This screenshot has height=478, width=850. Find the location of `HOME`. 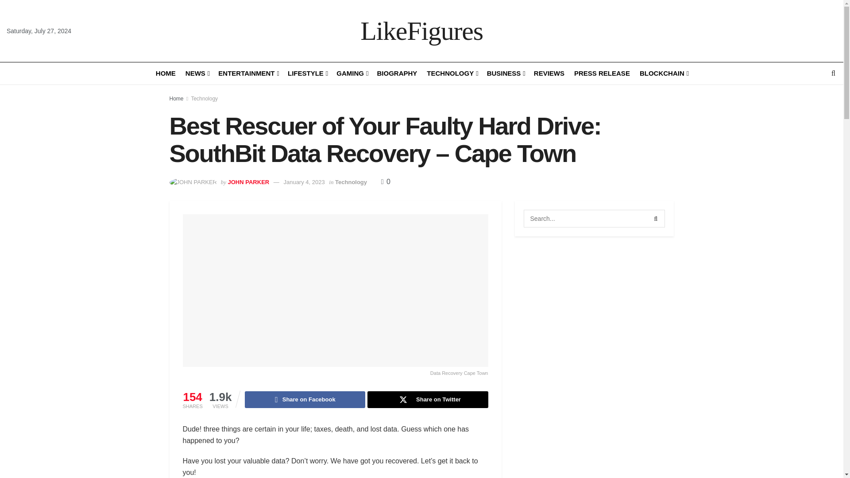

HOME is located at coordinates (166, 73).